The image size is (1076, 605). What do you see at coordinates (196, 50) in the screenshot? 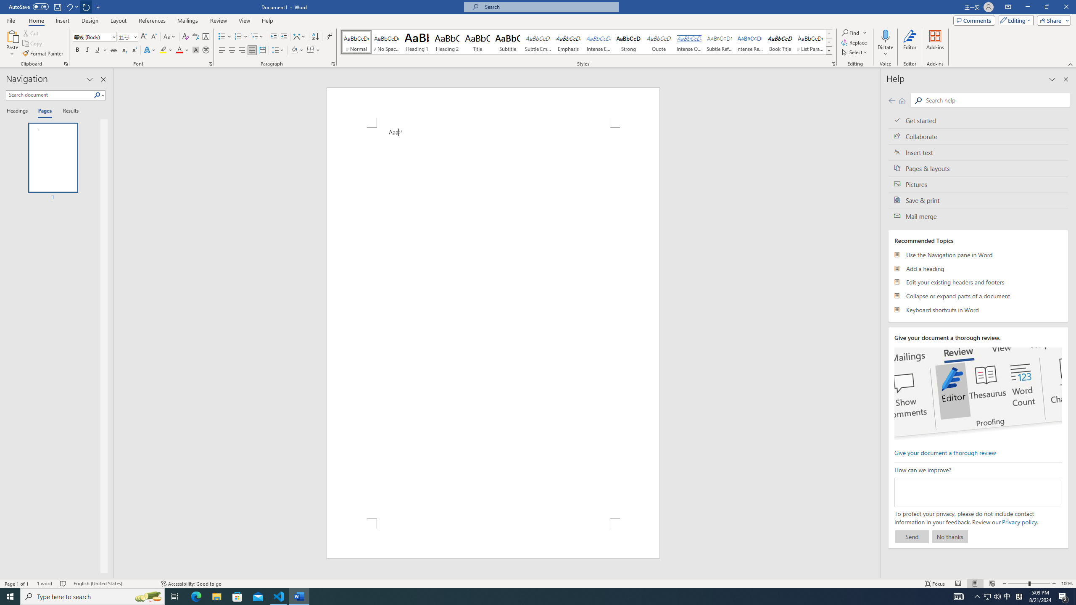
I see `Character Shading` at bounding box center [196, 50].